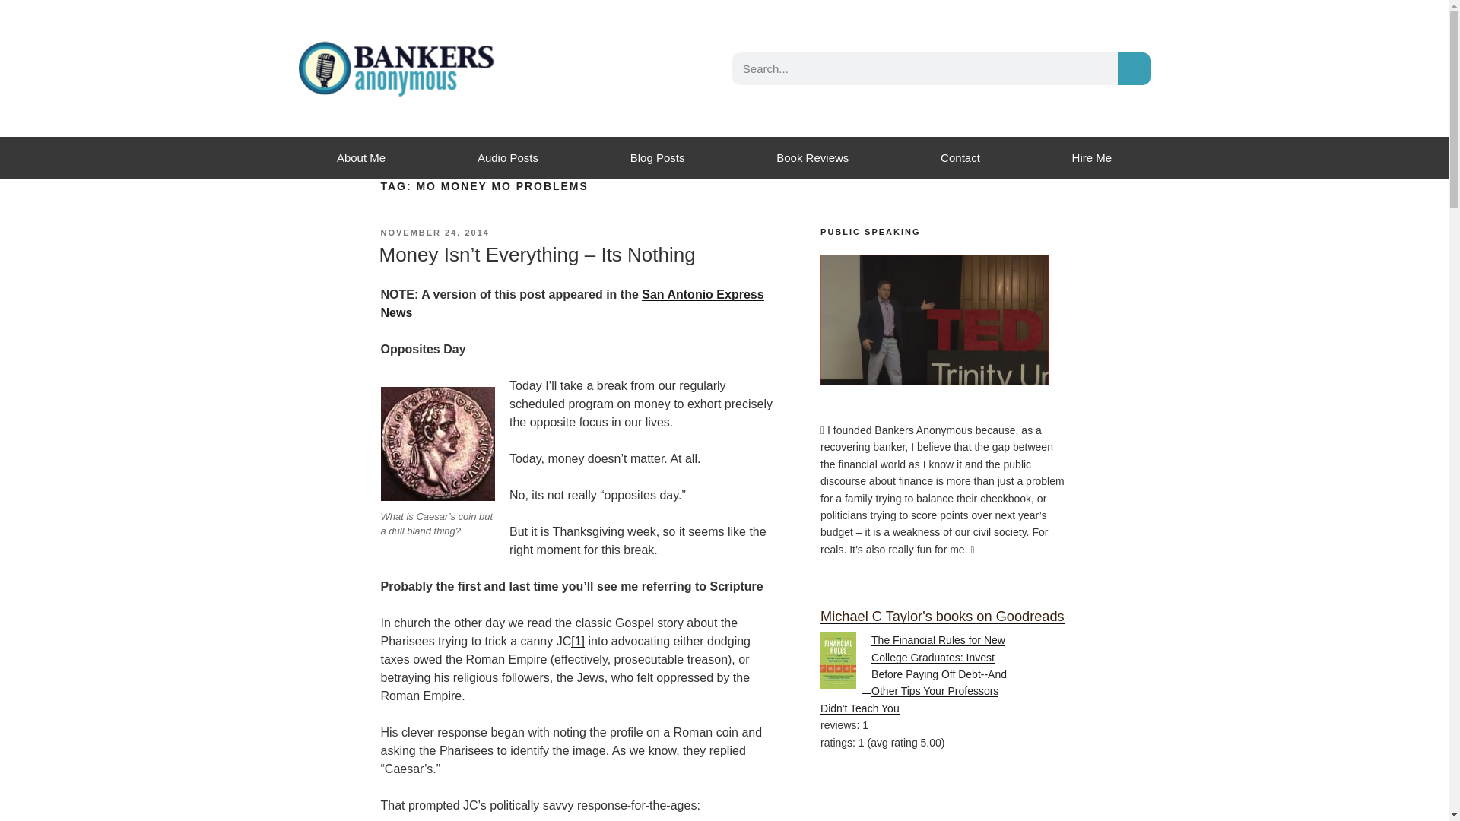  Describe the element at coordinates (508, 158) in the screenshot. I see `Audio Posts` at that location.